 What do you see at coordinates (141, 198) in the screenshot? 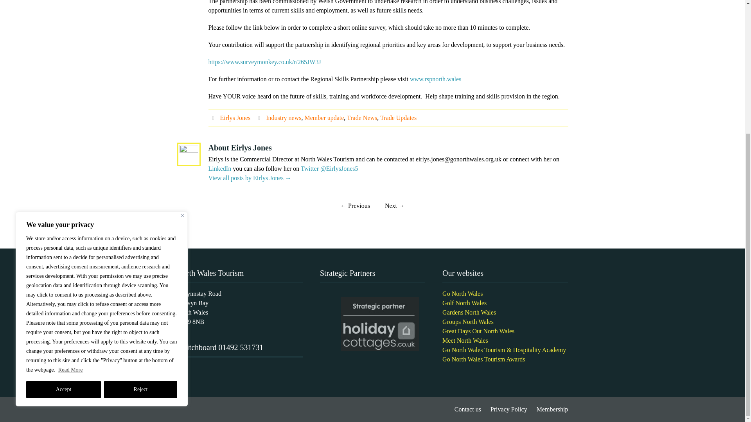
I see `Reject` at bounding box center [141, 198].